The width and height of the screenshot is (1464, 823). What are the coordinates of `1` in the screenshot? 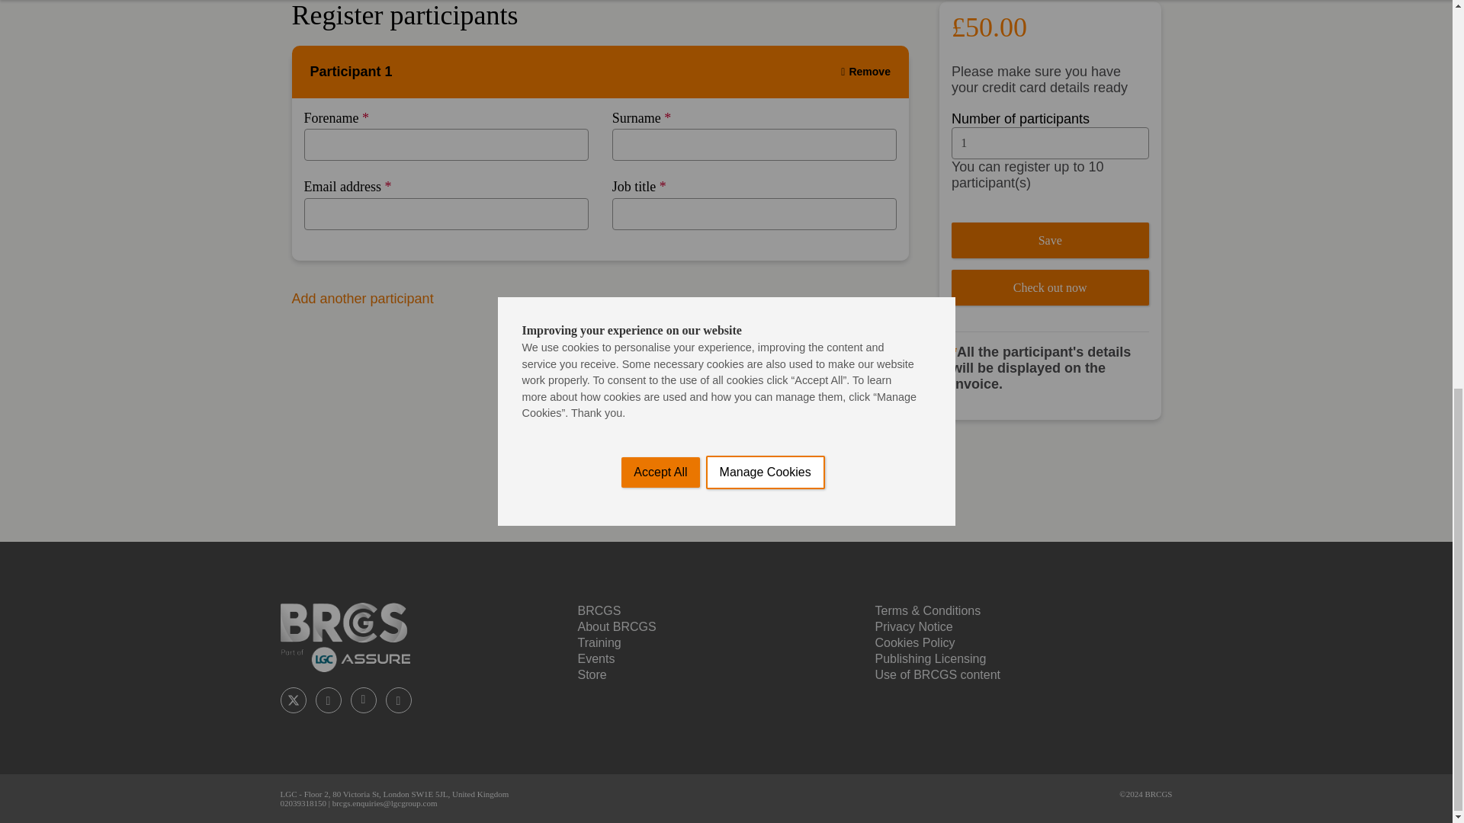 It's located at (1051, 143).